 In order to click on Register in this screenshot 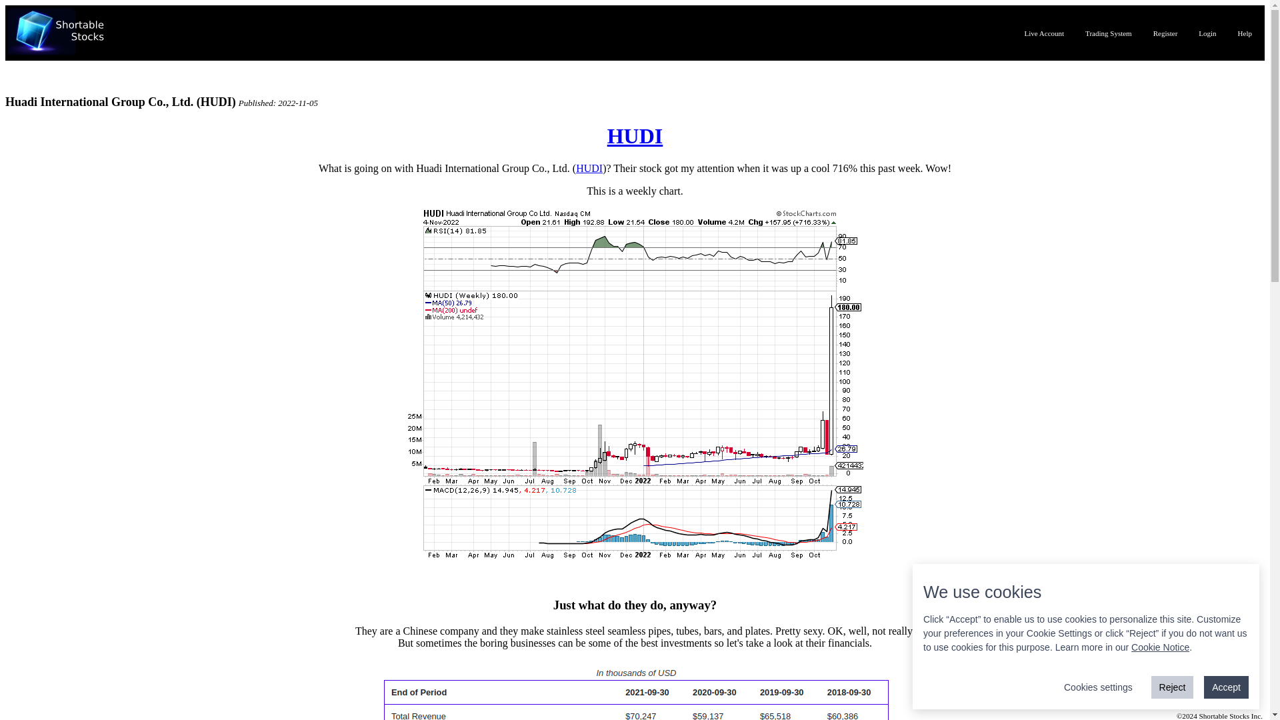, I will do `click(1165, 33)`.